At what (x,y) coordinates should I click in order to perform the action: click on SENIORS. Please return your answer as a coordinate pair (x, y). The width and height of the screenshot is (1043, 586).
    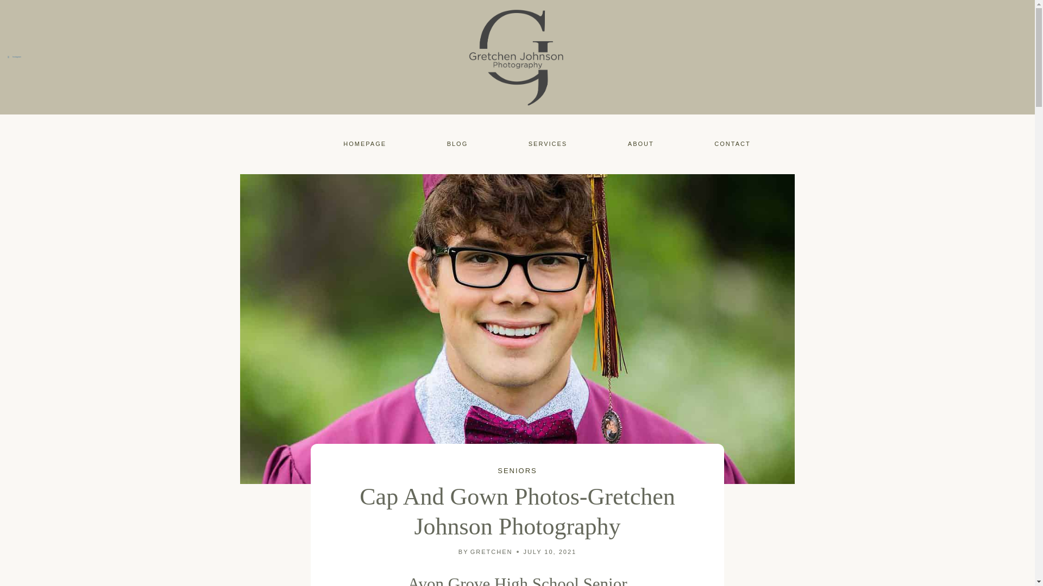
    Looking at the image, I should click on (517, 470).